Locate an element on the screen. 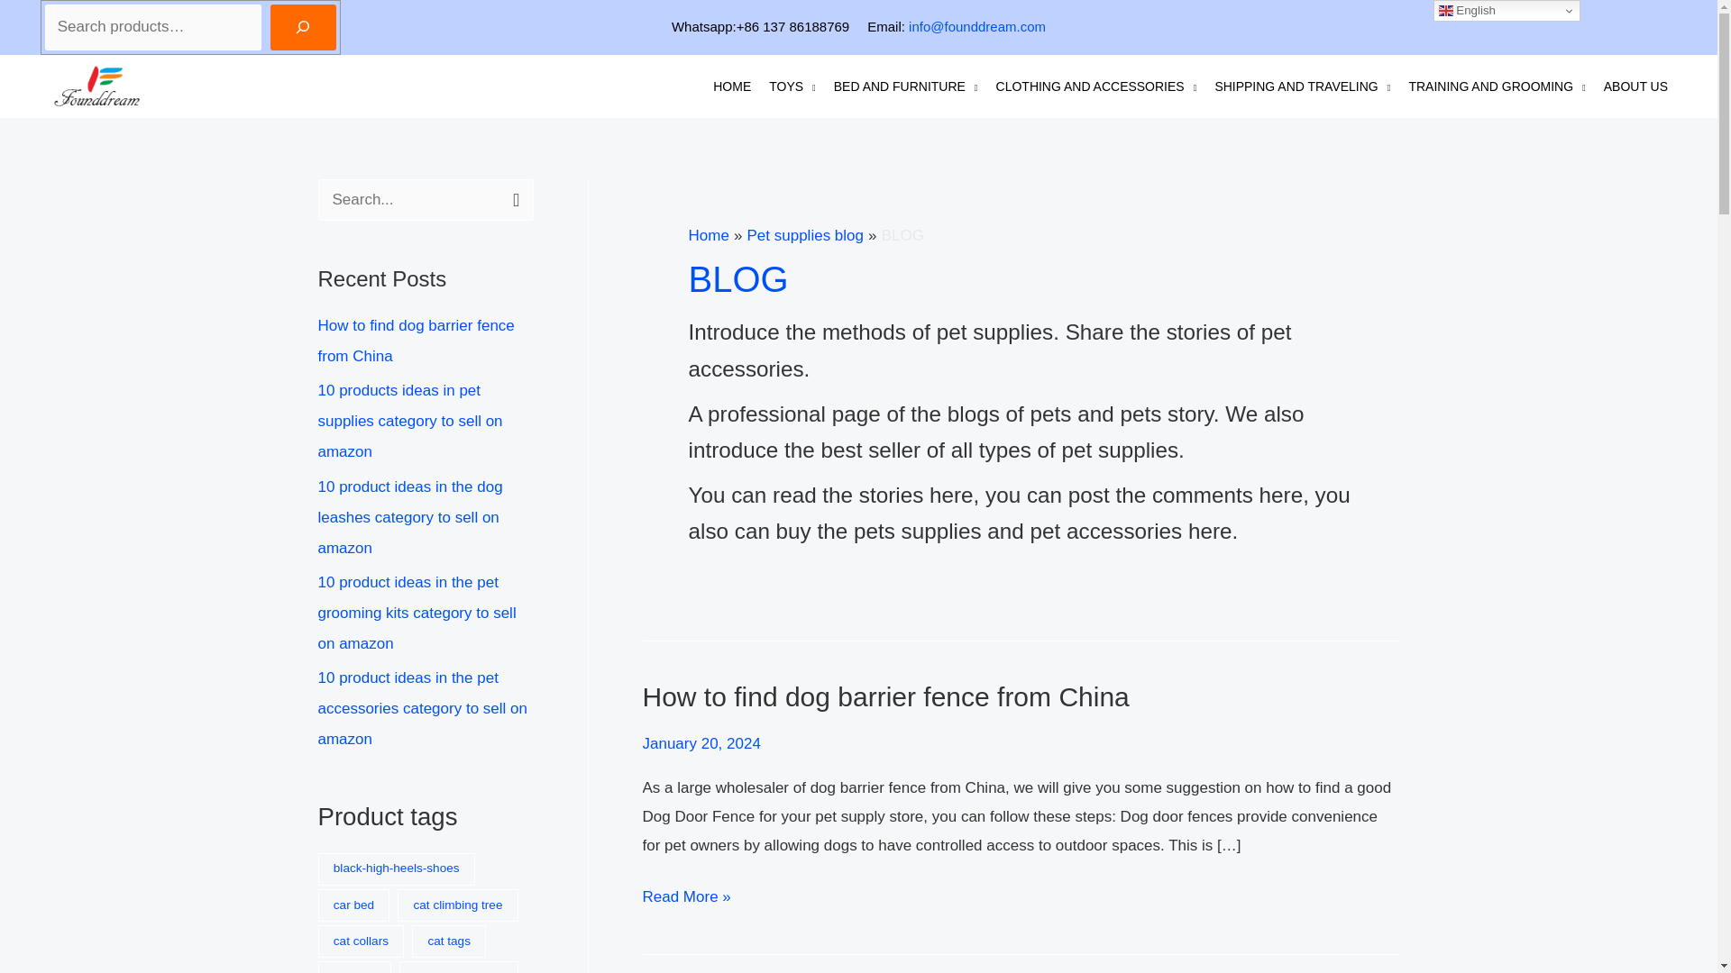 The width and height of the screenshot is (1731, 973). Search is located at coordinates (512, 198).